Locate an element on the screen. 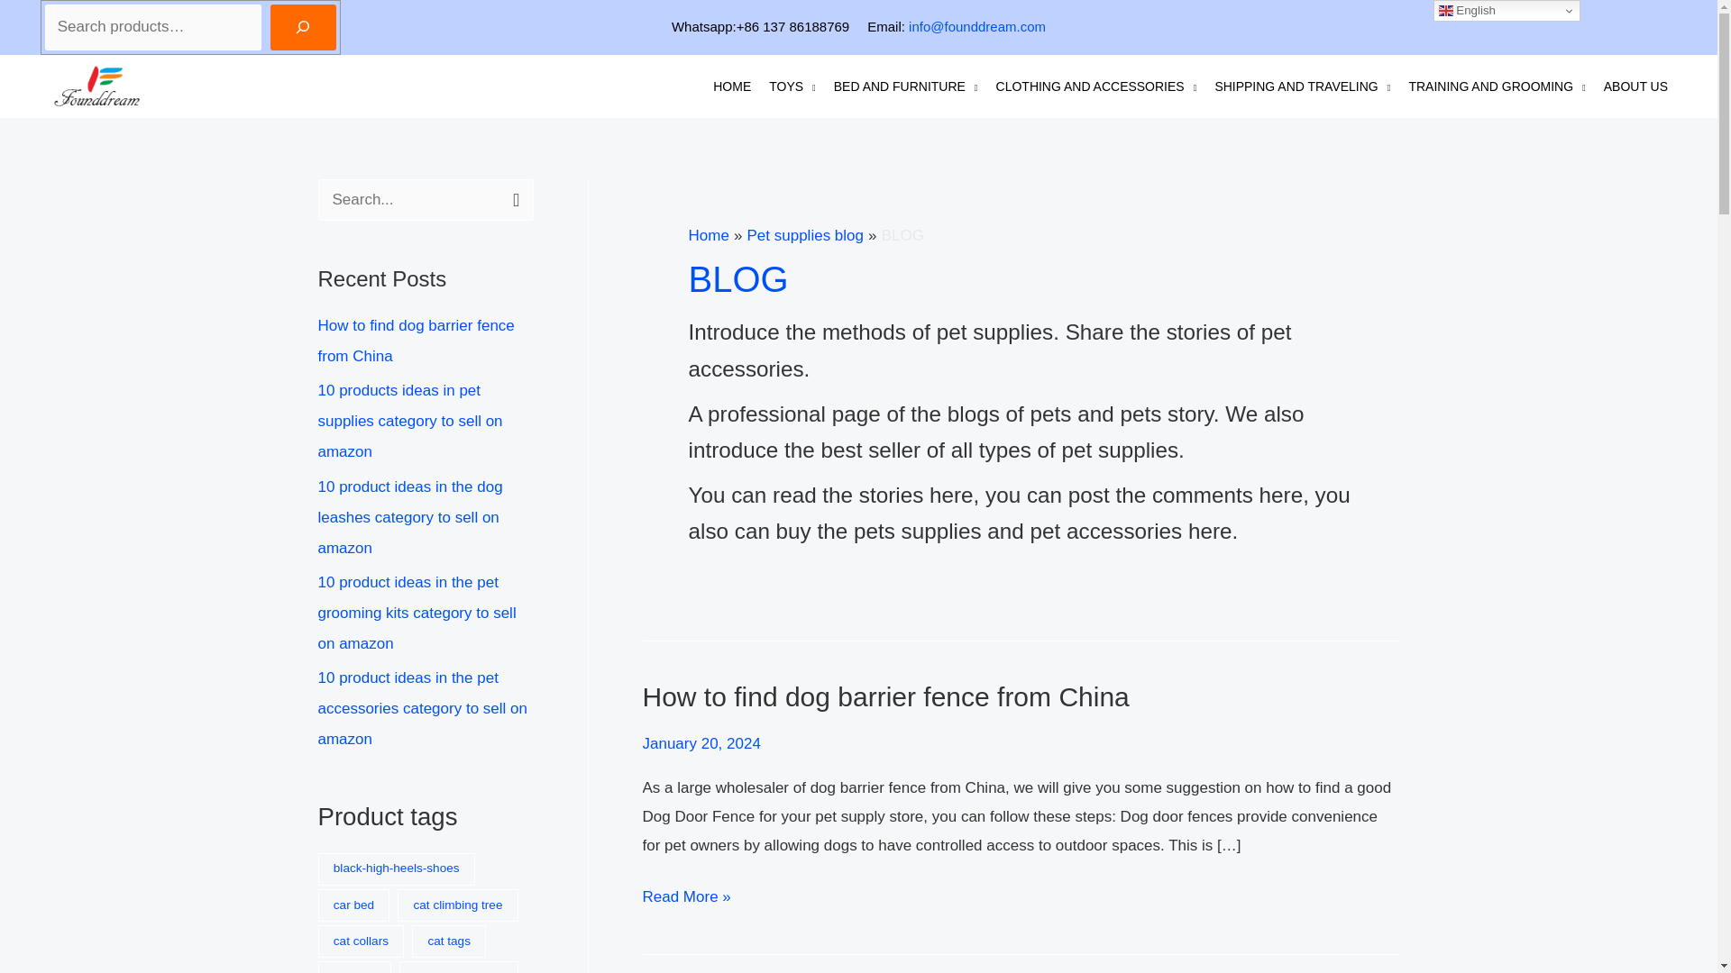 The width and height of the screenshot is (1731, 973). Search is located at coordinates (512, 198).